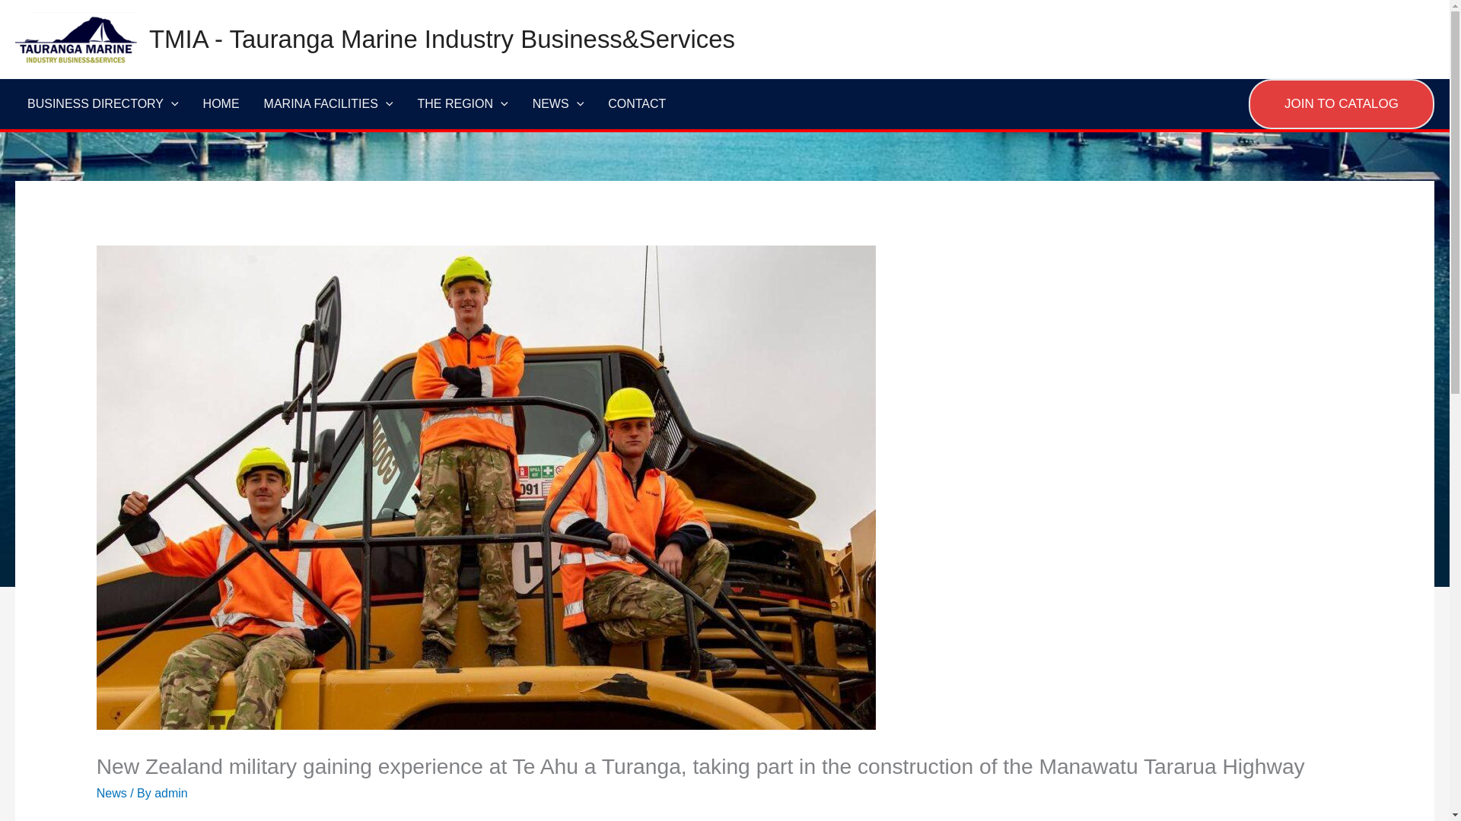 This screenshot has height=821, width=1461. Describe the element at coordinates (171, 792) in the screenshot. I see `View all posts by admin` at that location.